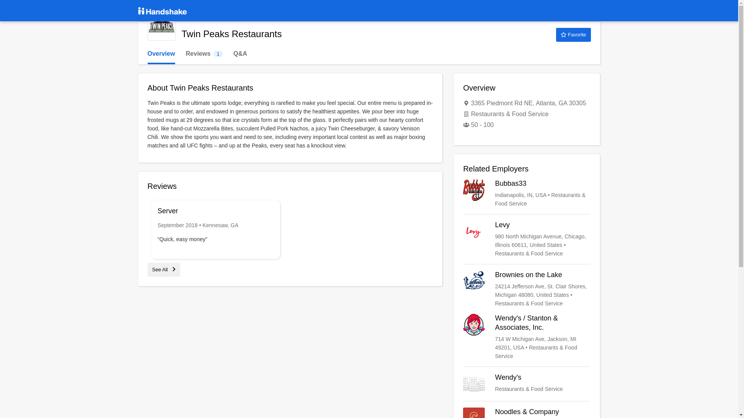 The image size is (744, 418). I want to click on See All, so click(204, 54).